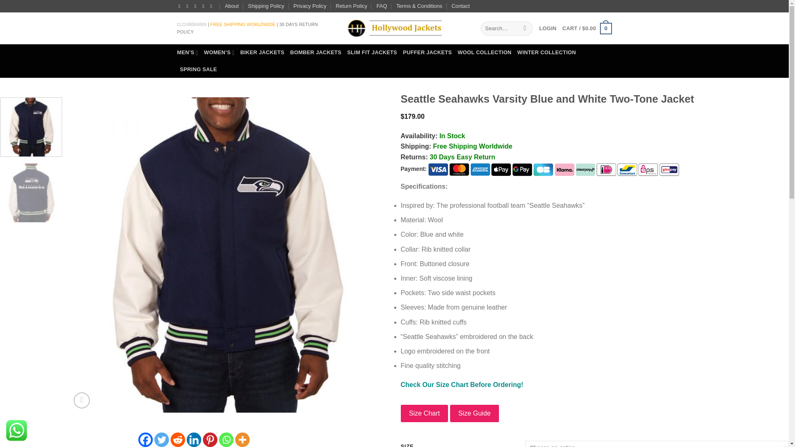 This screenshot has height=447, width=795. Describe the element at coordinates (586, 29) in the screenshot. I see `Cart` at that location.